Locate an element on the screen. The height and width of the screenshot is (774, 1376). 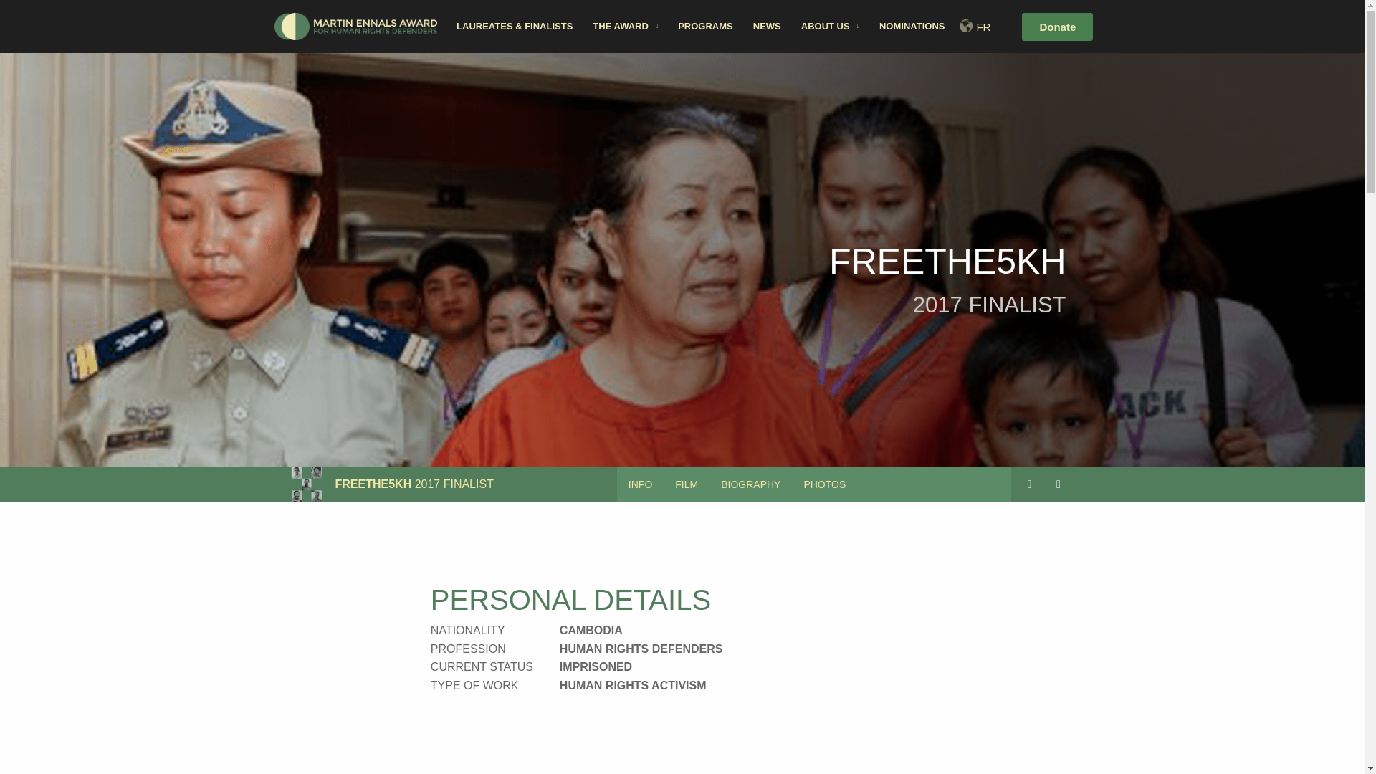
INFO is located at coordinates (814, 484).